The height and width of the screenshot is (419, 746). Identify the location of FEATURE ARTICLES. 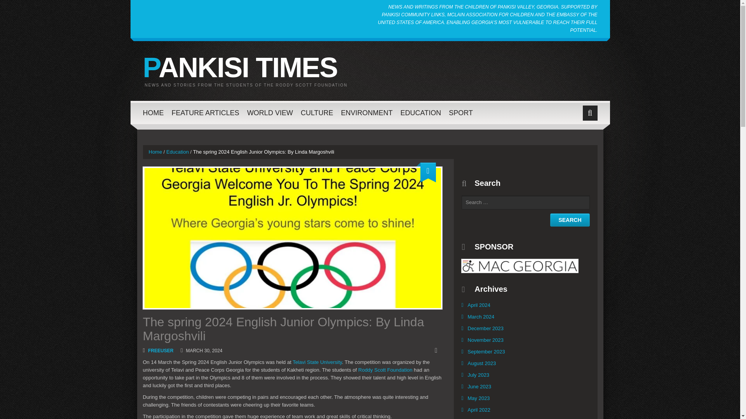
(205, 113).